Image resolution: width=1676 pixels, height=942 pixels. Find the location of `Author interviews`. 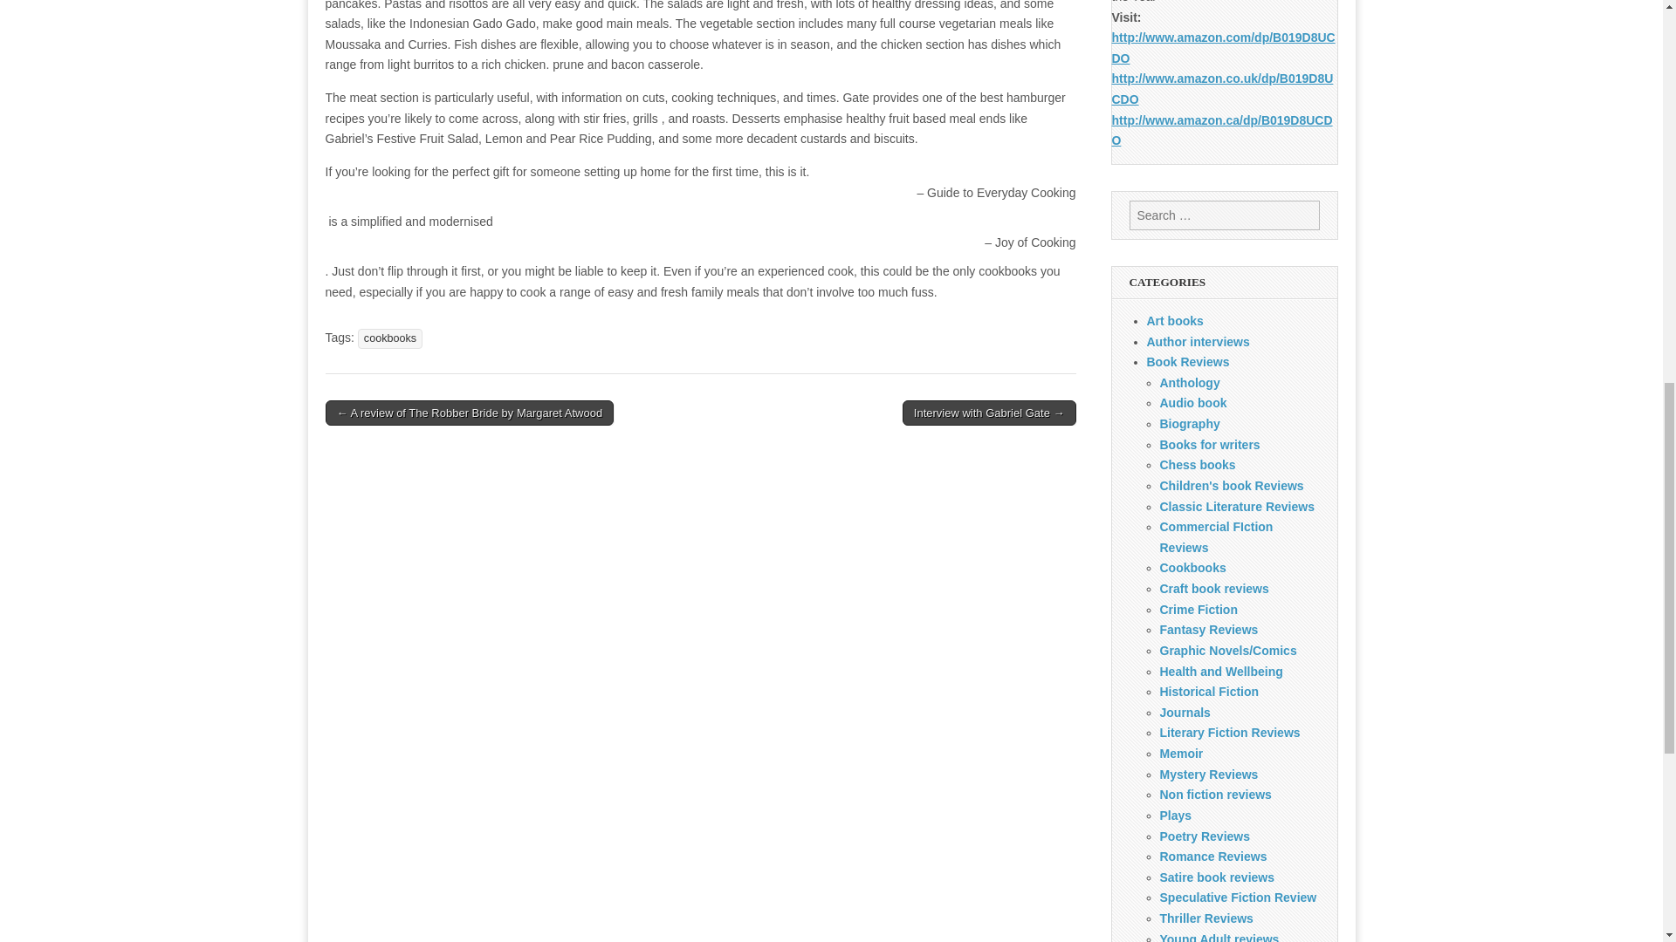

Author interviews is located at coordinates (1198, 342).